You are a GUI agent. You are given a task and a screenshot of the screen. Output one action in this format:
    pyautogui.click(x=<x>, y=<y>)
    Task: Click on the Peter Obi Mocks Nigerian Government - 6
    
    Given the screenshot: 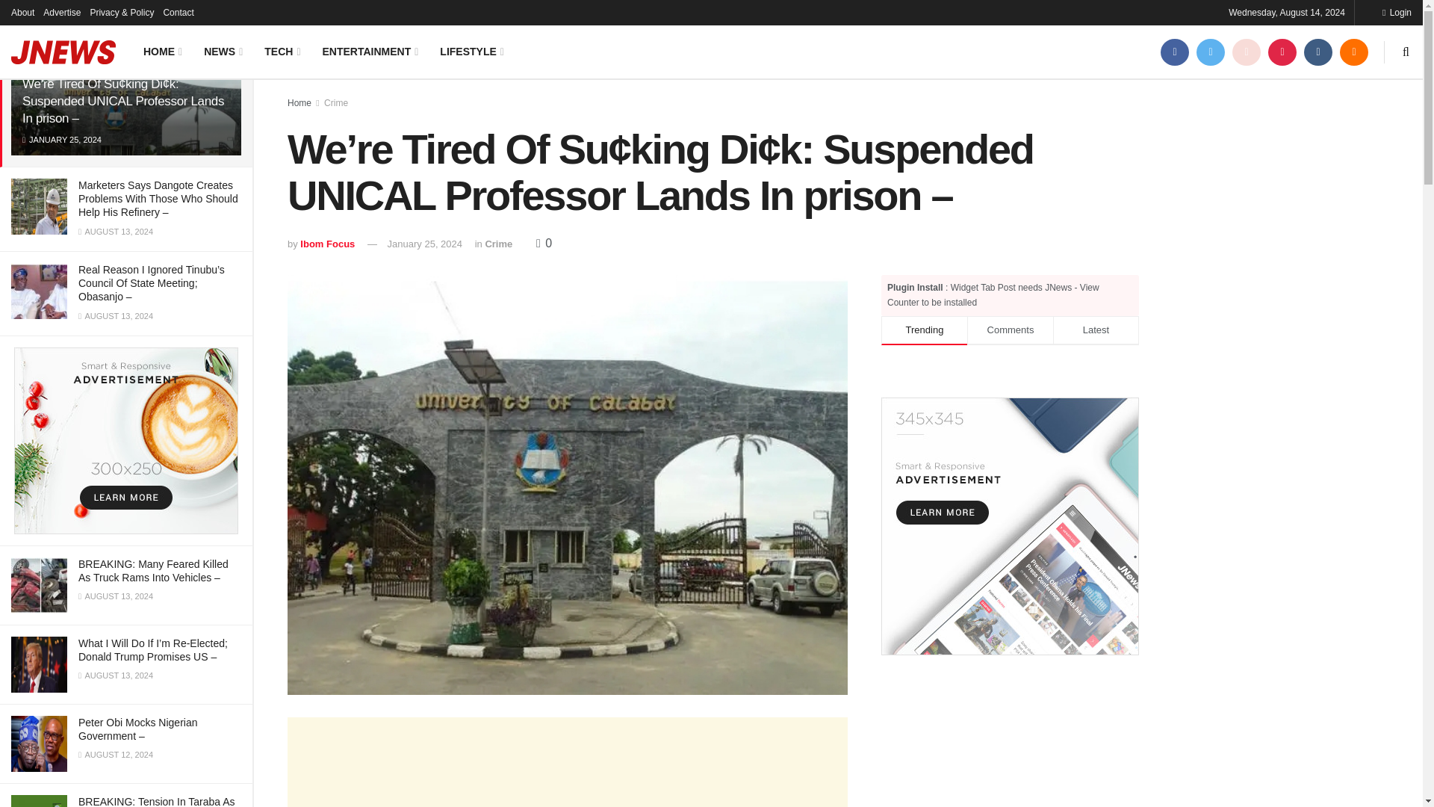 What is the action you would take?
    pyautogui.click(x=39, y=743)
    